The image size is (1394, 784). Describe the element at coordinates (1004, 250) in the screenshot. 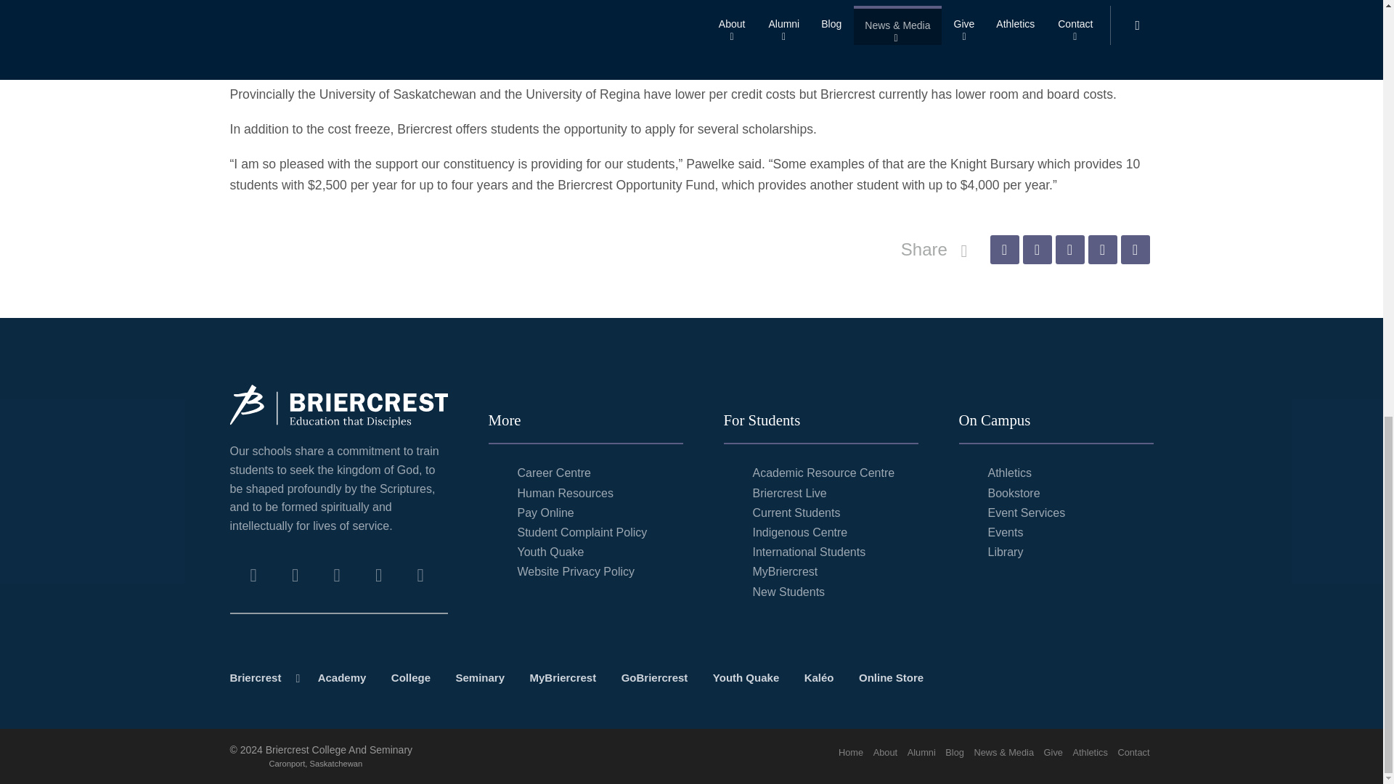

I see `share this to my Facebook page` at that location.